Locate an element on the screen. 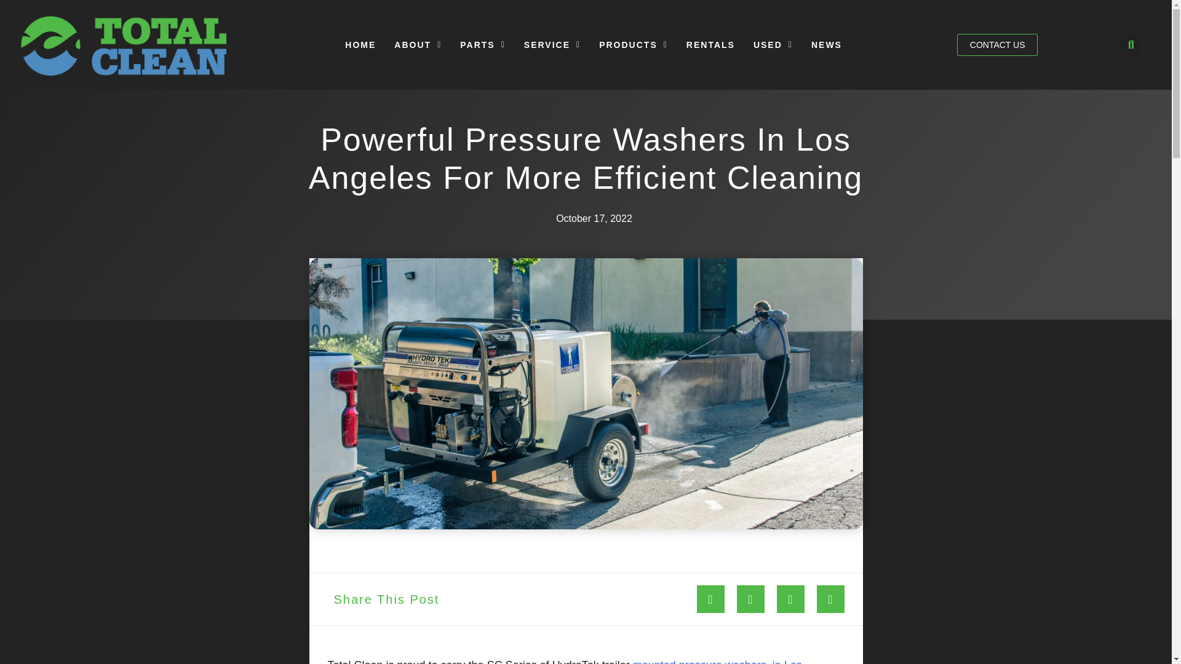 The width and height of the screenshot is (1181, 664). ABOUT is located at coordinates (418, 44).